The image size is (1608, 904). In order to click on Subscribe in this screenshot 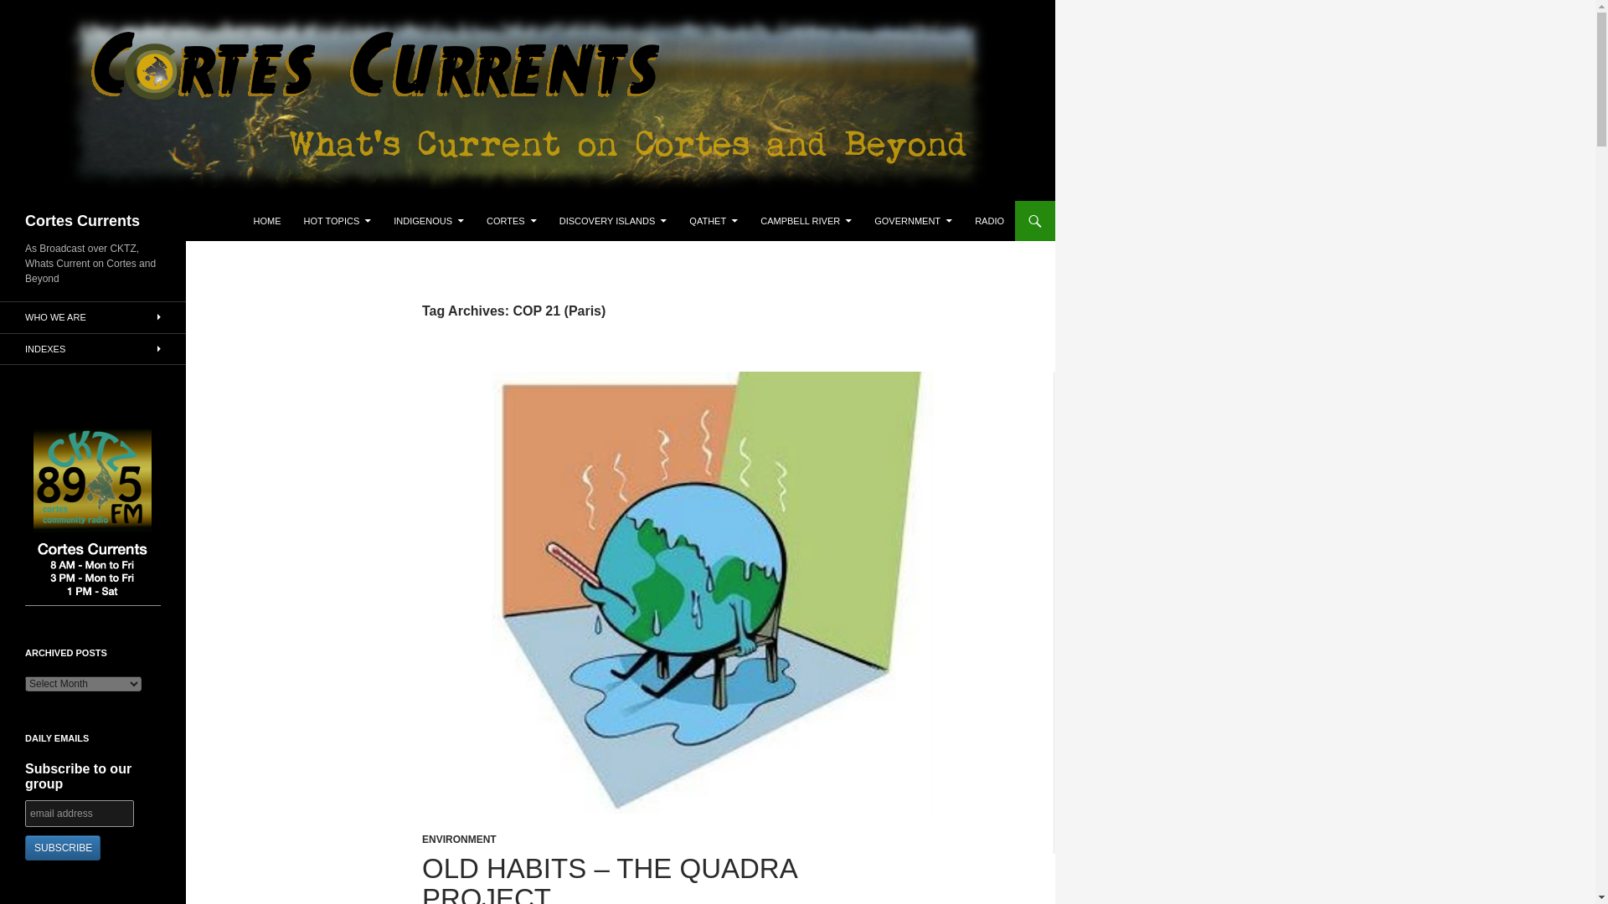, I will do `click(62, 847)`.